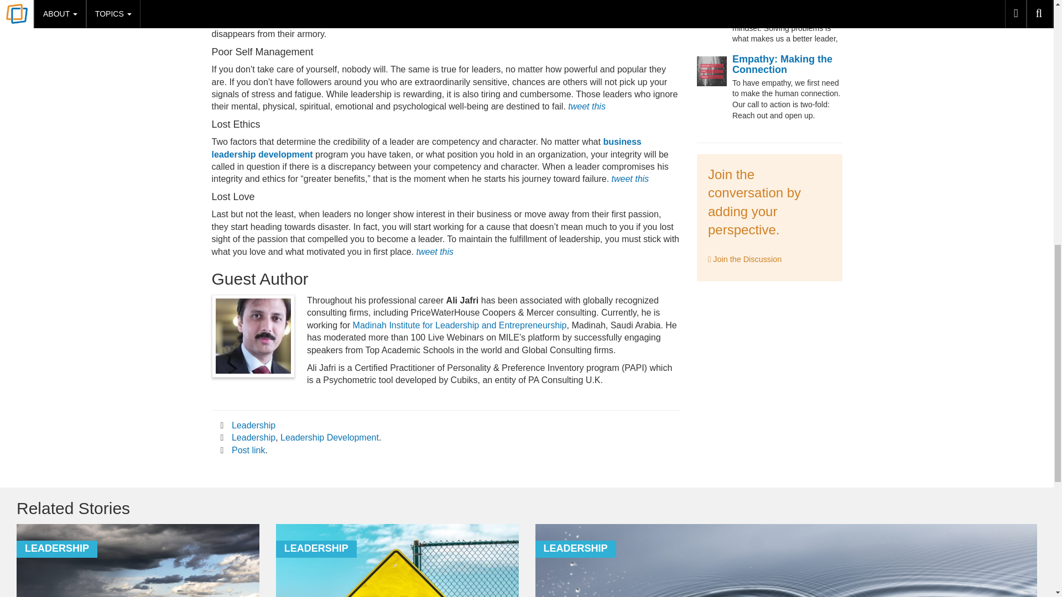 This screenshot has width=1062, height=597. Describe the element at coordinates (253, 438) in the screenshot. I see `Leadership` at that location.